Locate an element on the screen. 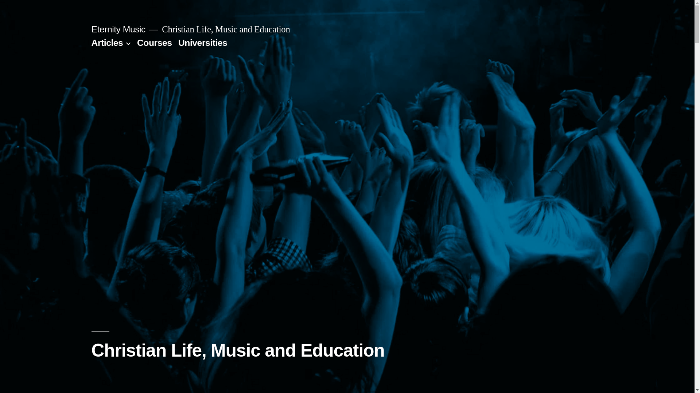  Articles is located at coordinates (107, 43).